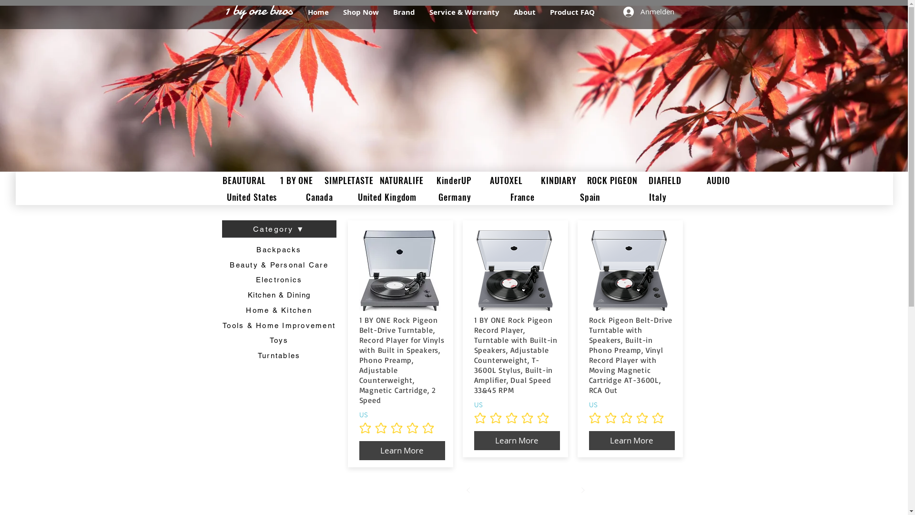 The height and width of the screenshot is (515, 915). What do you see at coordinates (279, 310) in the screenshot?
I see `Home & Kitchen` at bounding box center [279, 310].